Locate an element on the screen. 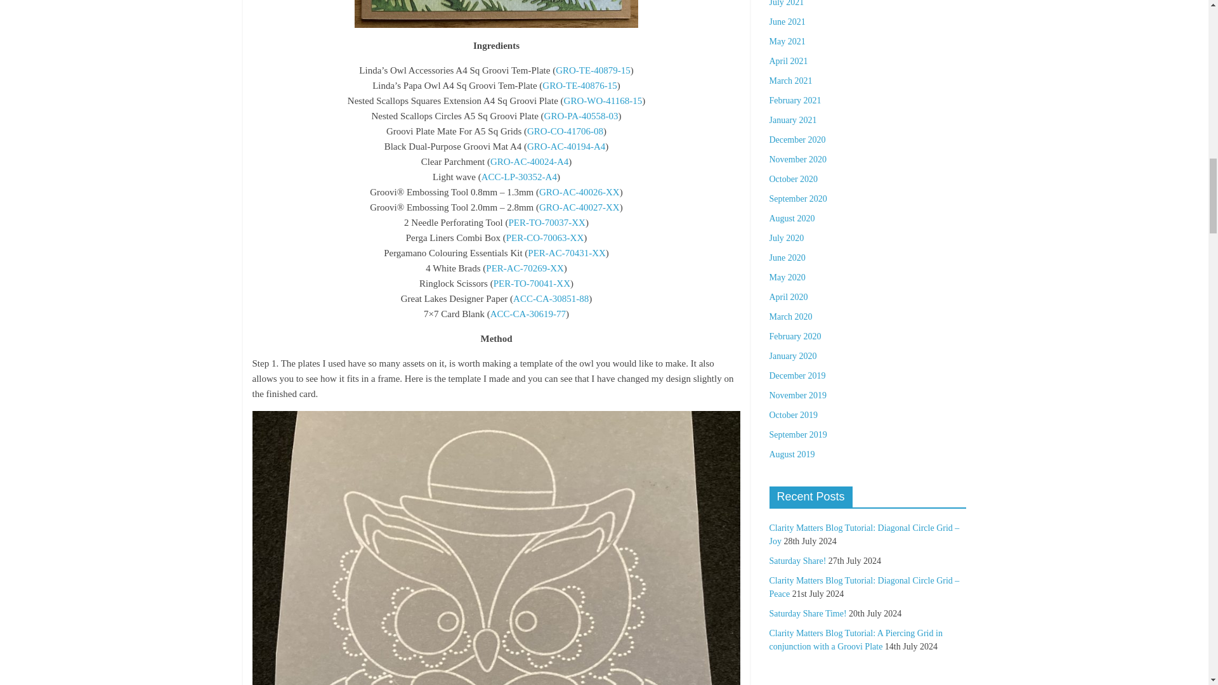 The image size is (1218, 685). GRO-AC-40026-XX is located at coordinates (580, 192).